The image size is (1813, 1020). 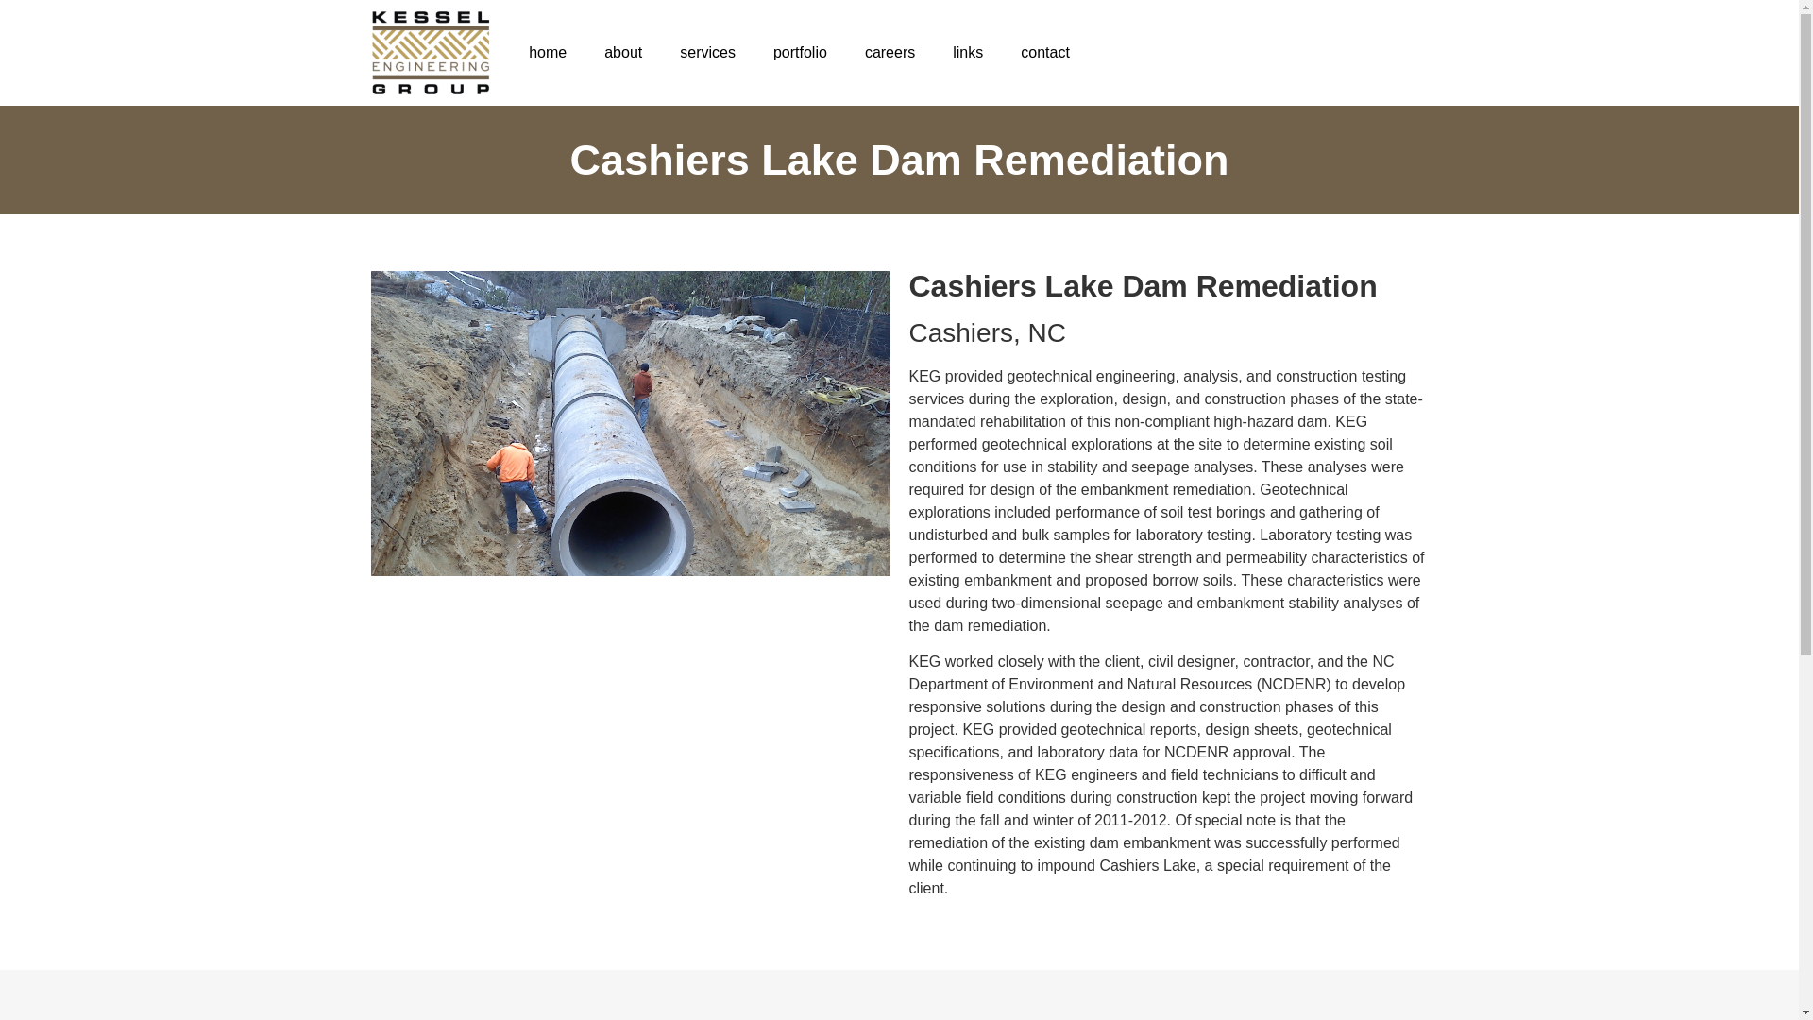 I want to click on home, so click(x=548, y=53).